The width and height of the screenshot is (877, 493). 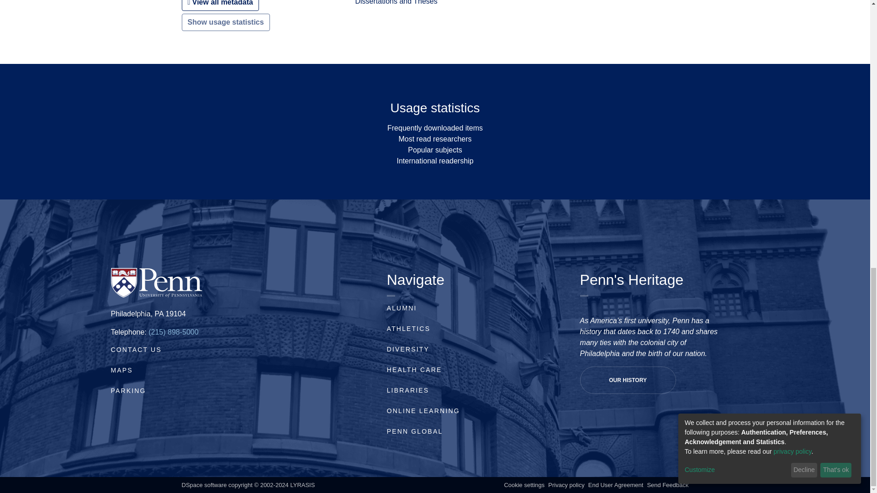 I want to click on Popular subjects, so click(x=435, y=150).